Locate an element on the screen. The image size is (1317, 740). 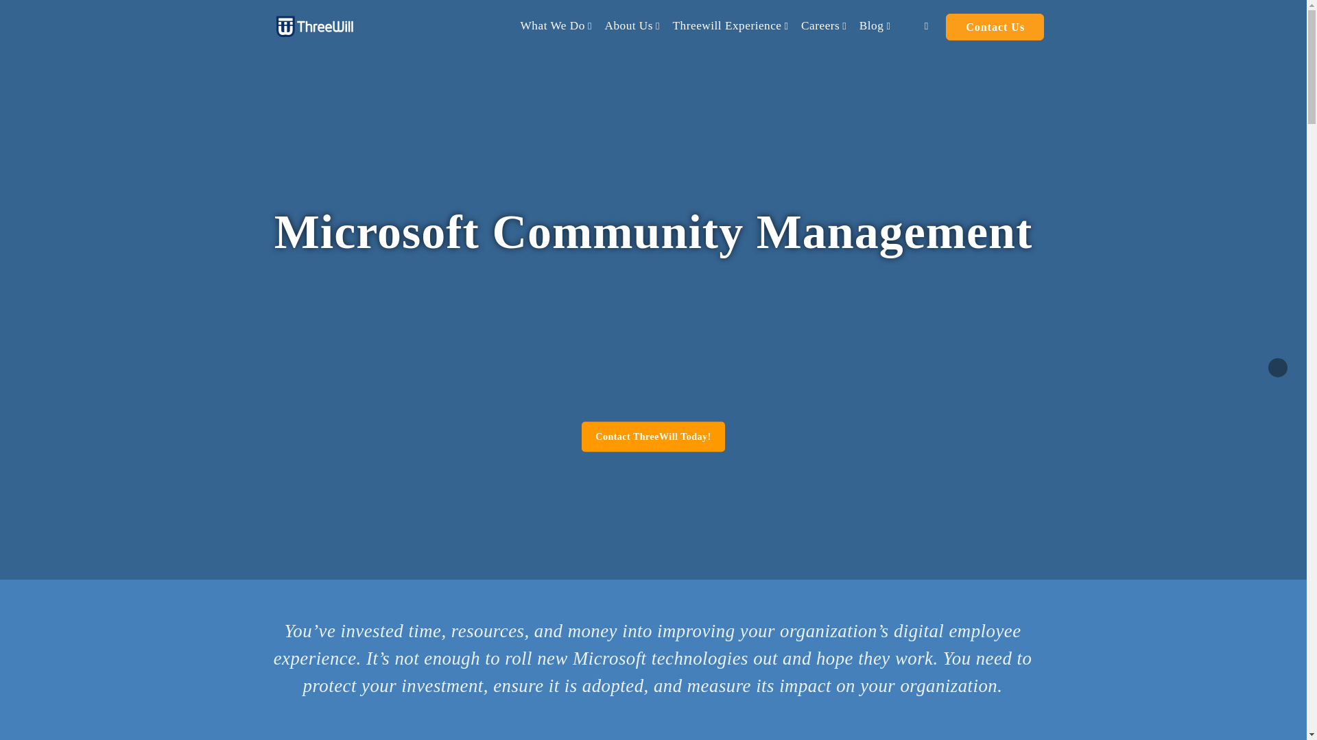
Contact Us is located at coordinates (995, 27).